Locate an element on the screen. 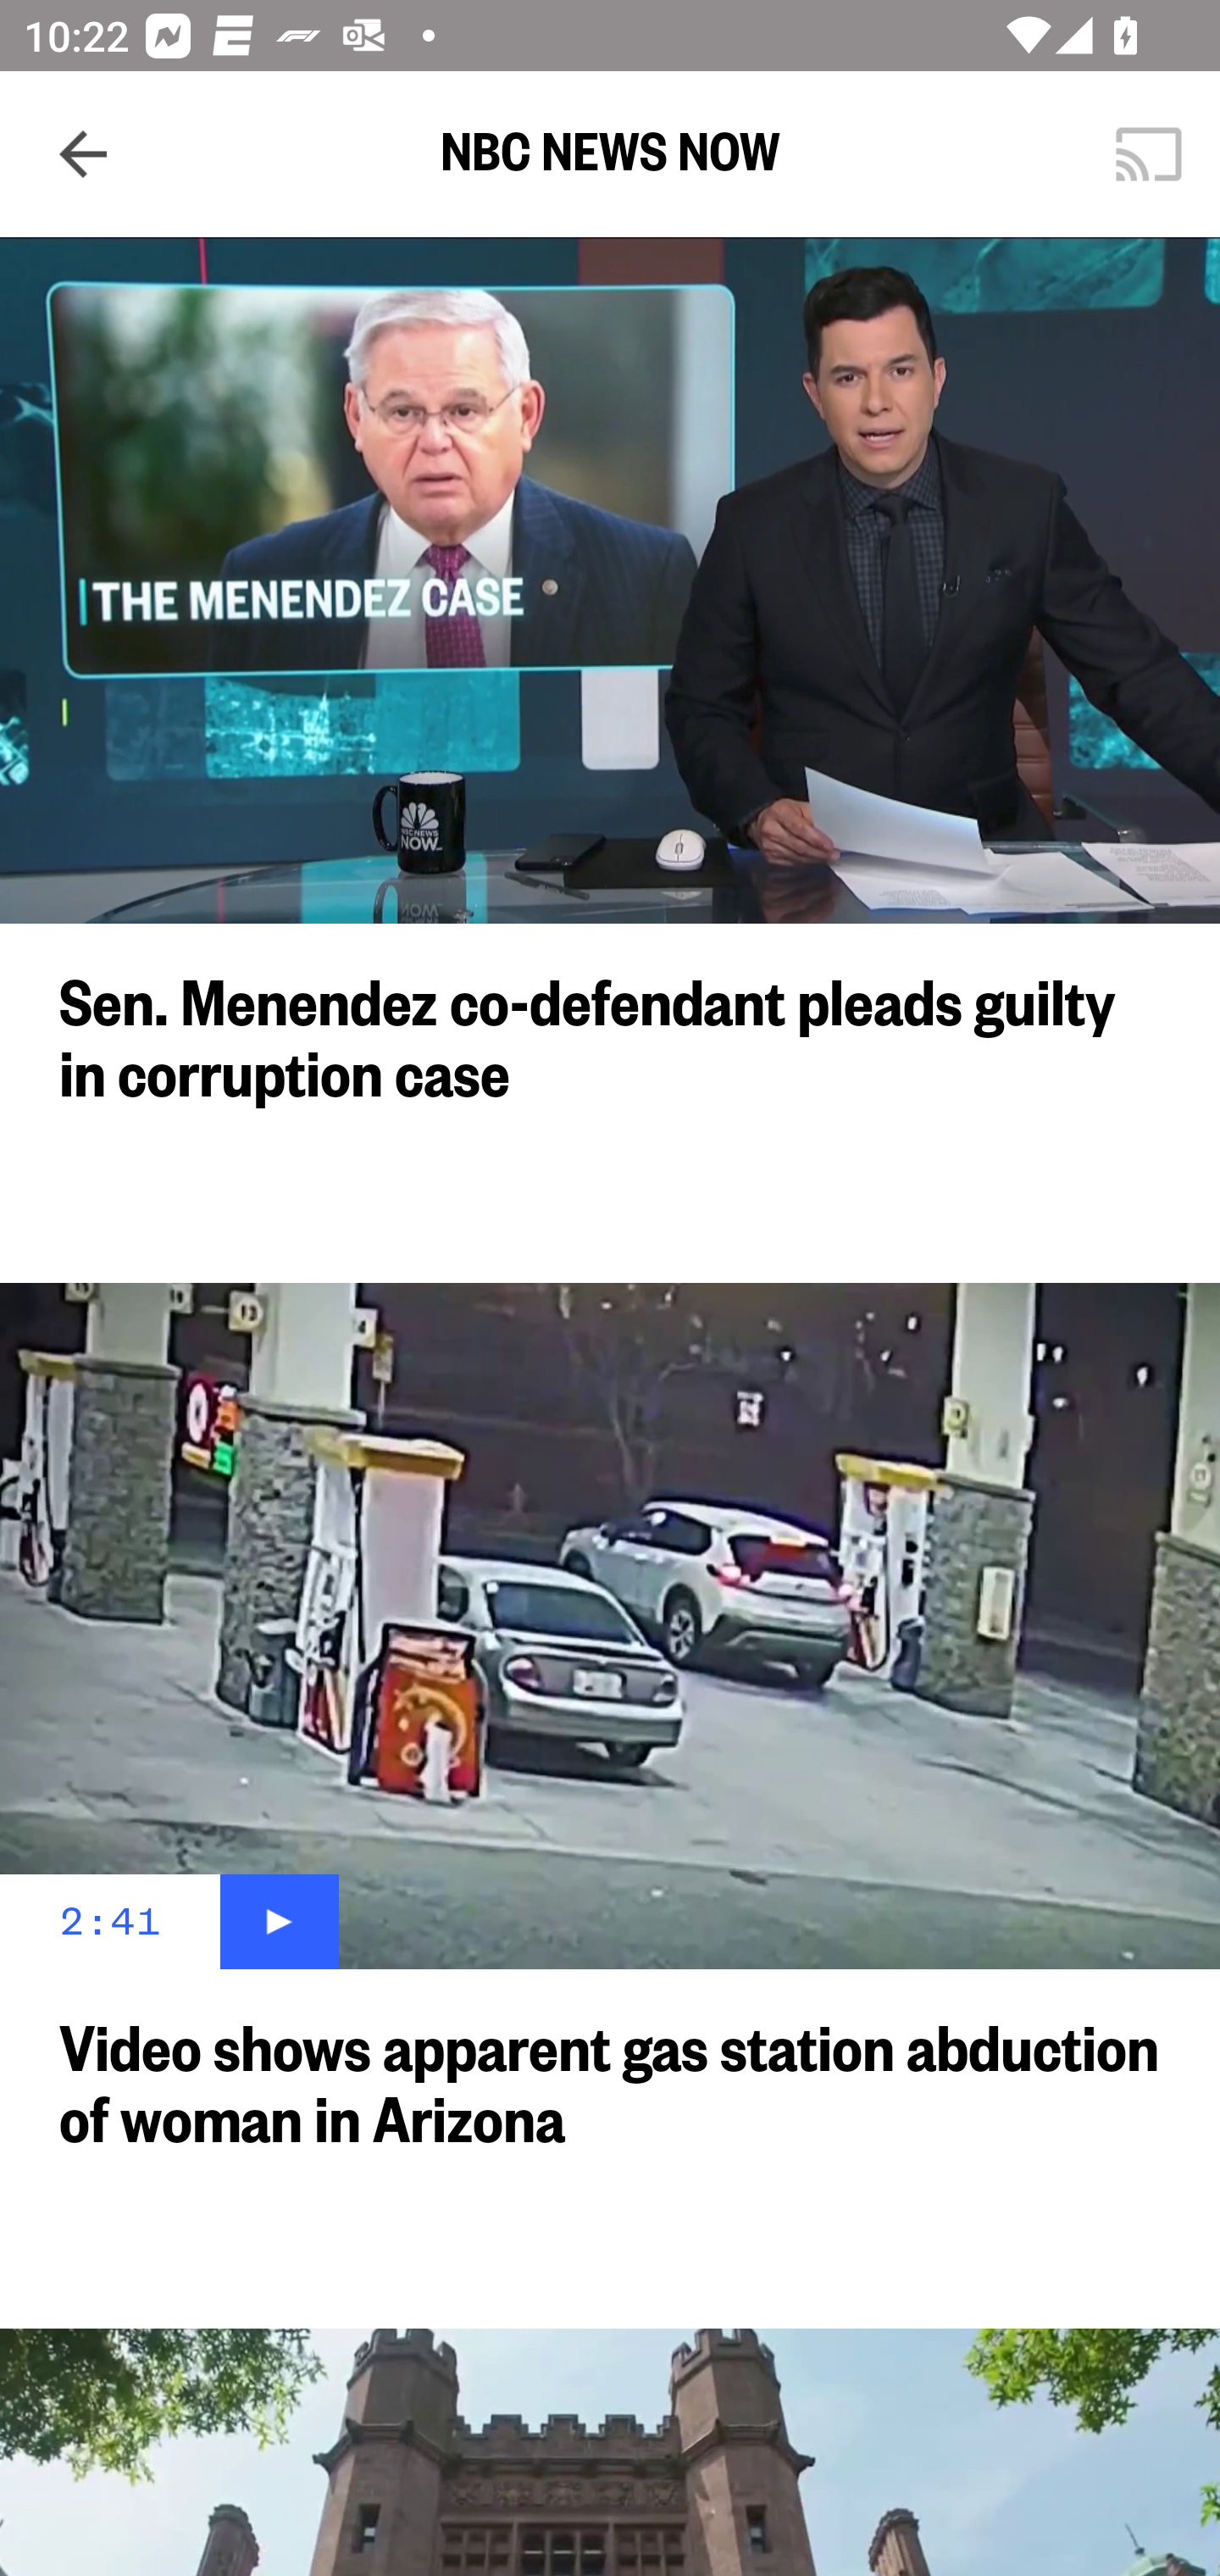 Image resolution: width=1220 pixels, height=2576 pixels. Navigate up is located at coordinates (83, 154).